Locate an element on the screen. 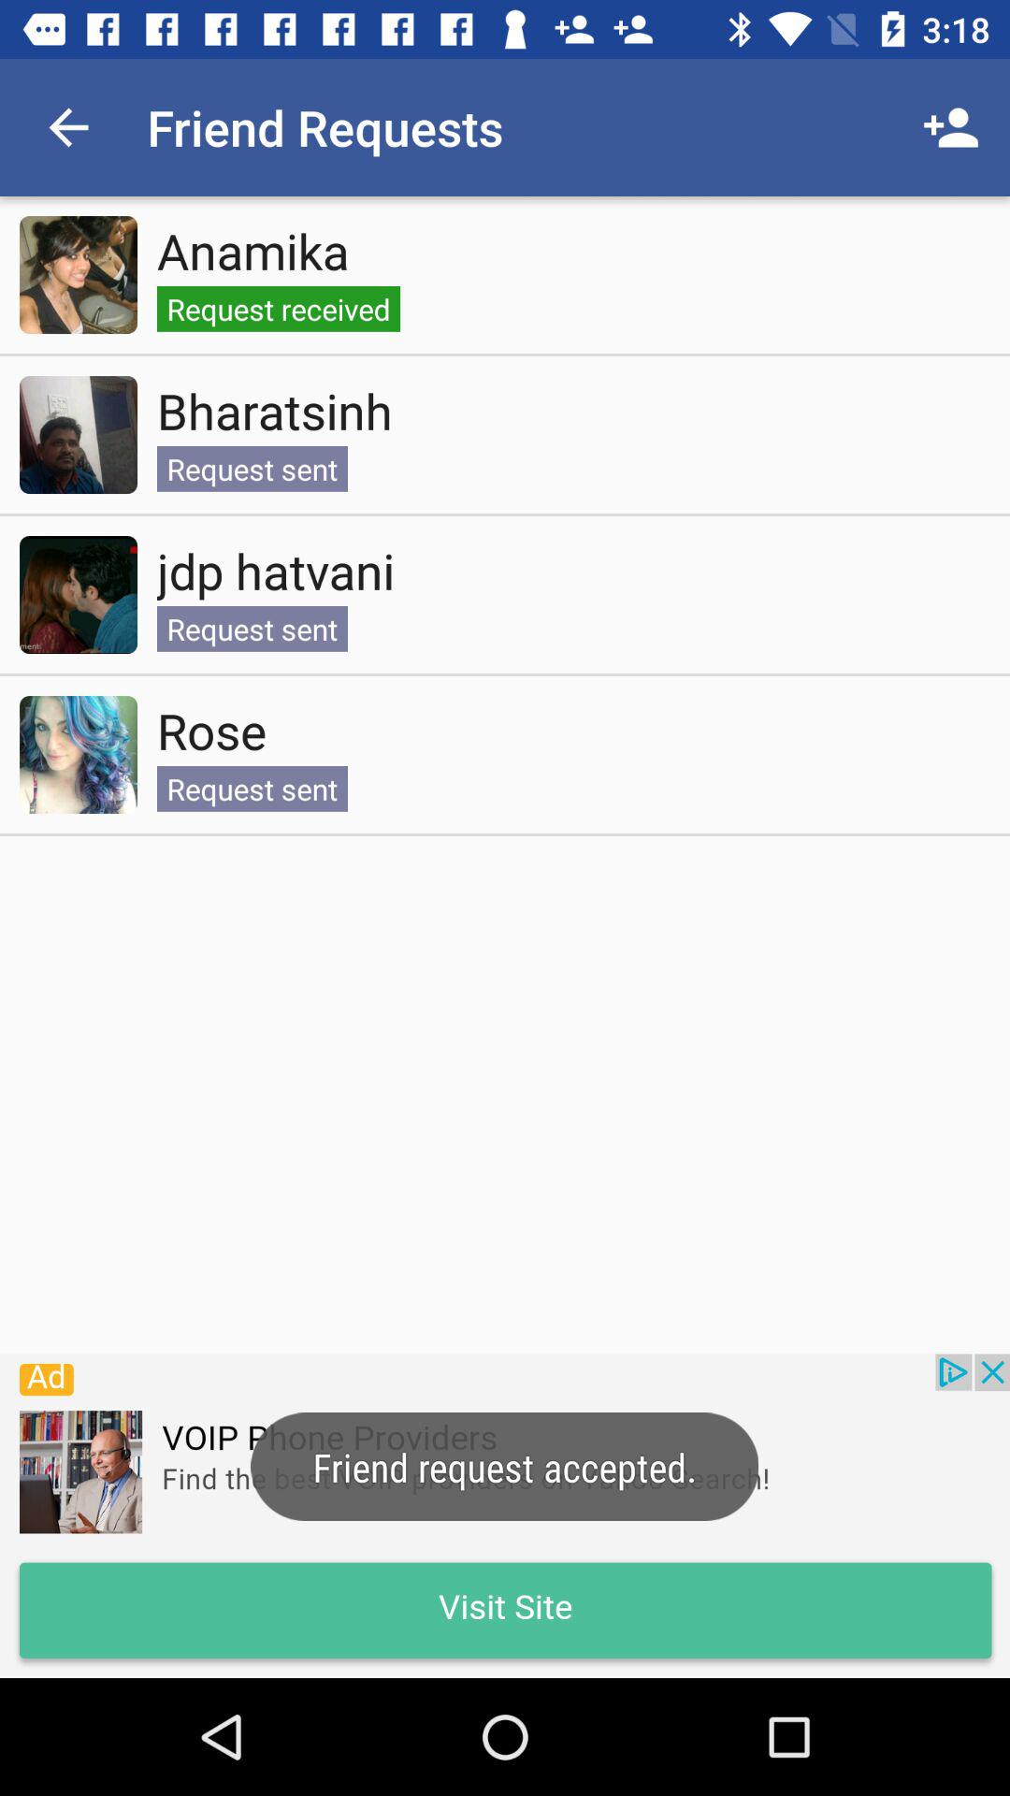 This screenshot has height=1796, width=1010. click anamika 's profile is located at coordinates (79, 275).